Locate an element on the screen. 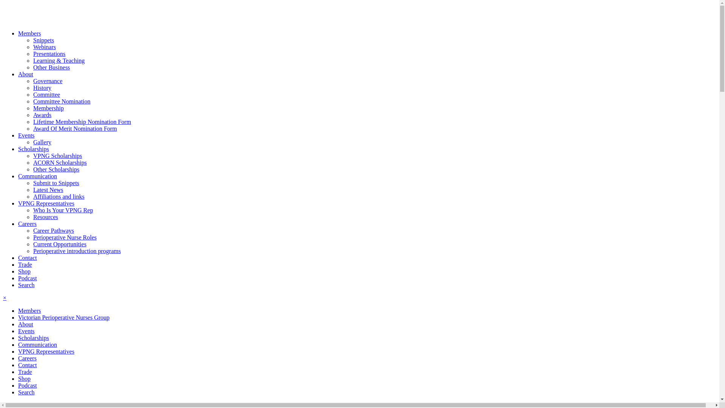 This screenshot has width=725, height=408. Communication is located at coordinates (38, 345).